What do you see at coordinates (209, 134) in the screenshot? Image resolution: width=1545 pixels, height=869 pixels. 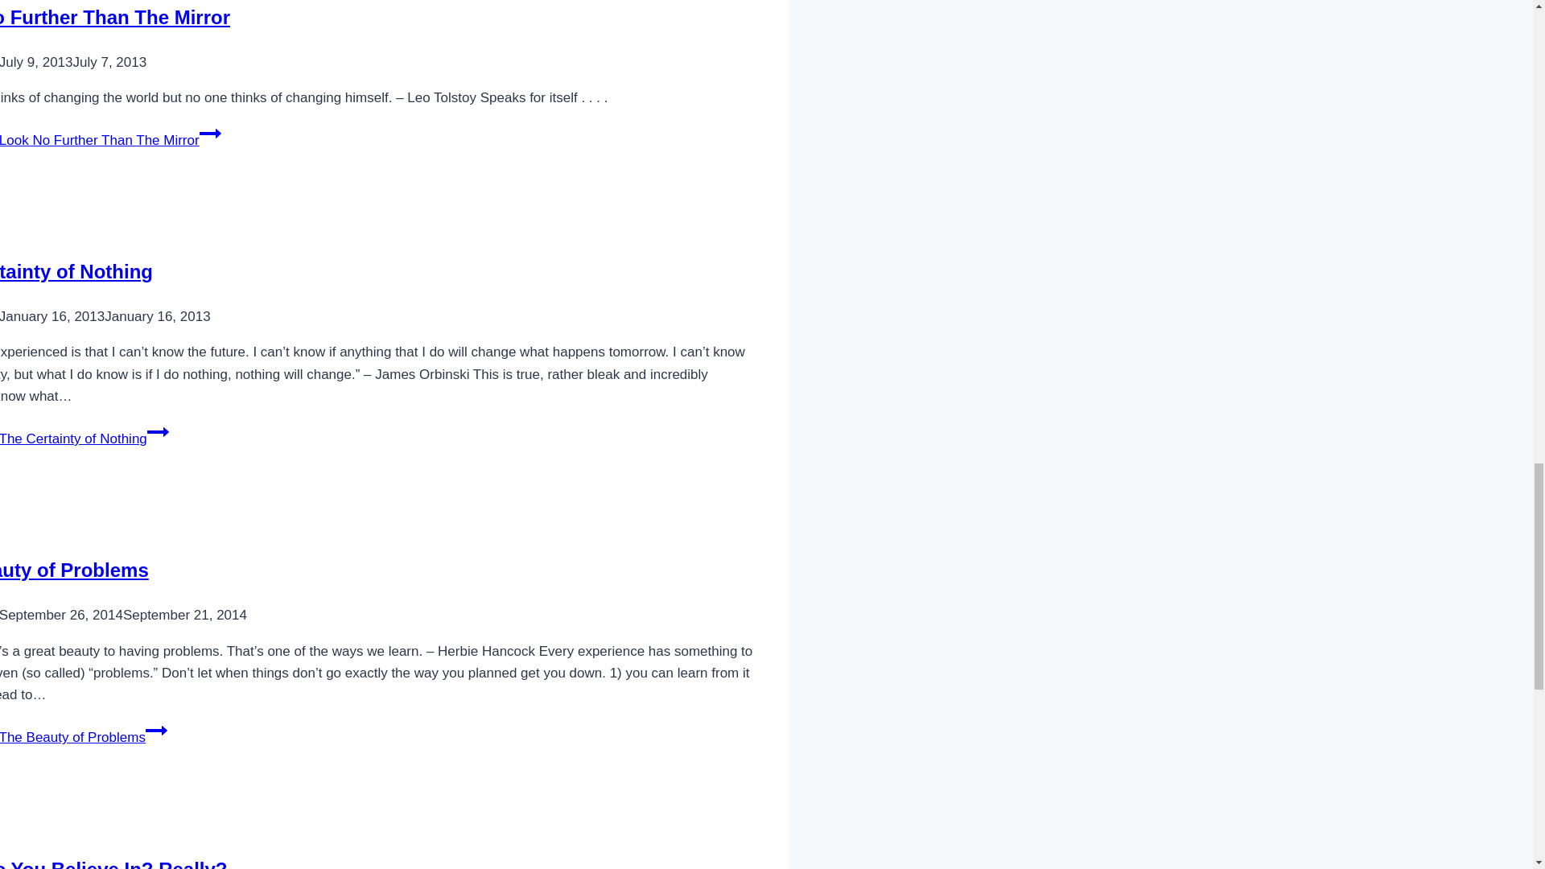 I see `Continue` at bounding box center [209, 134].